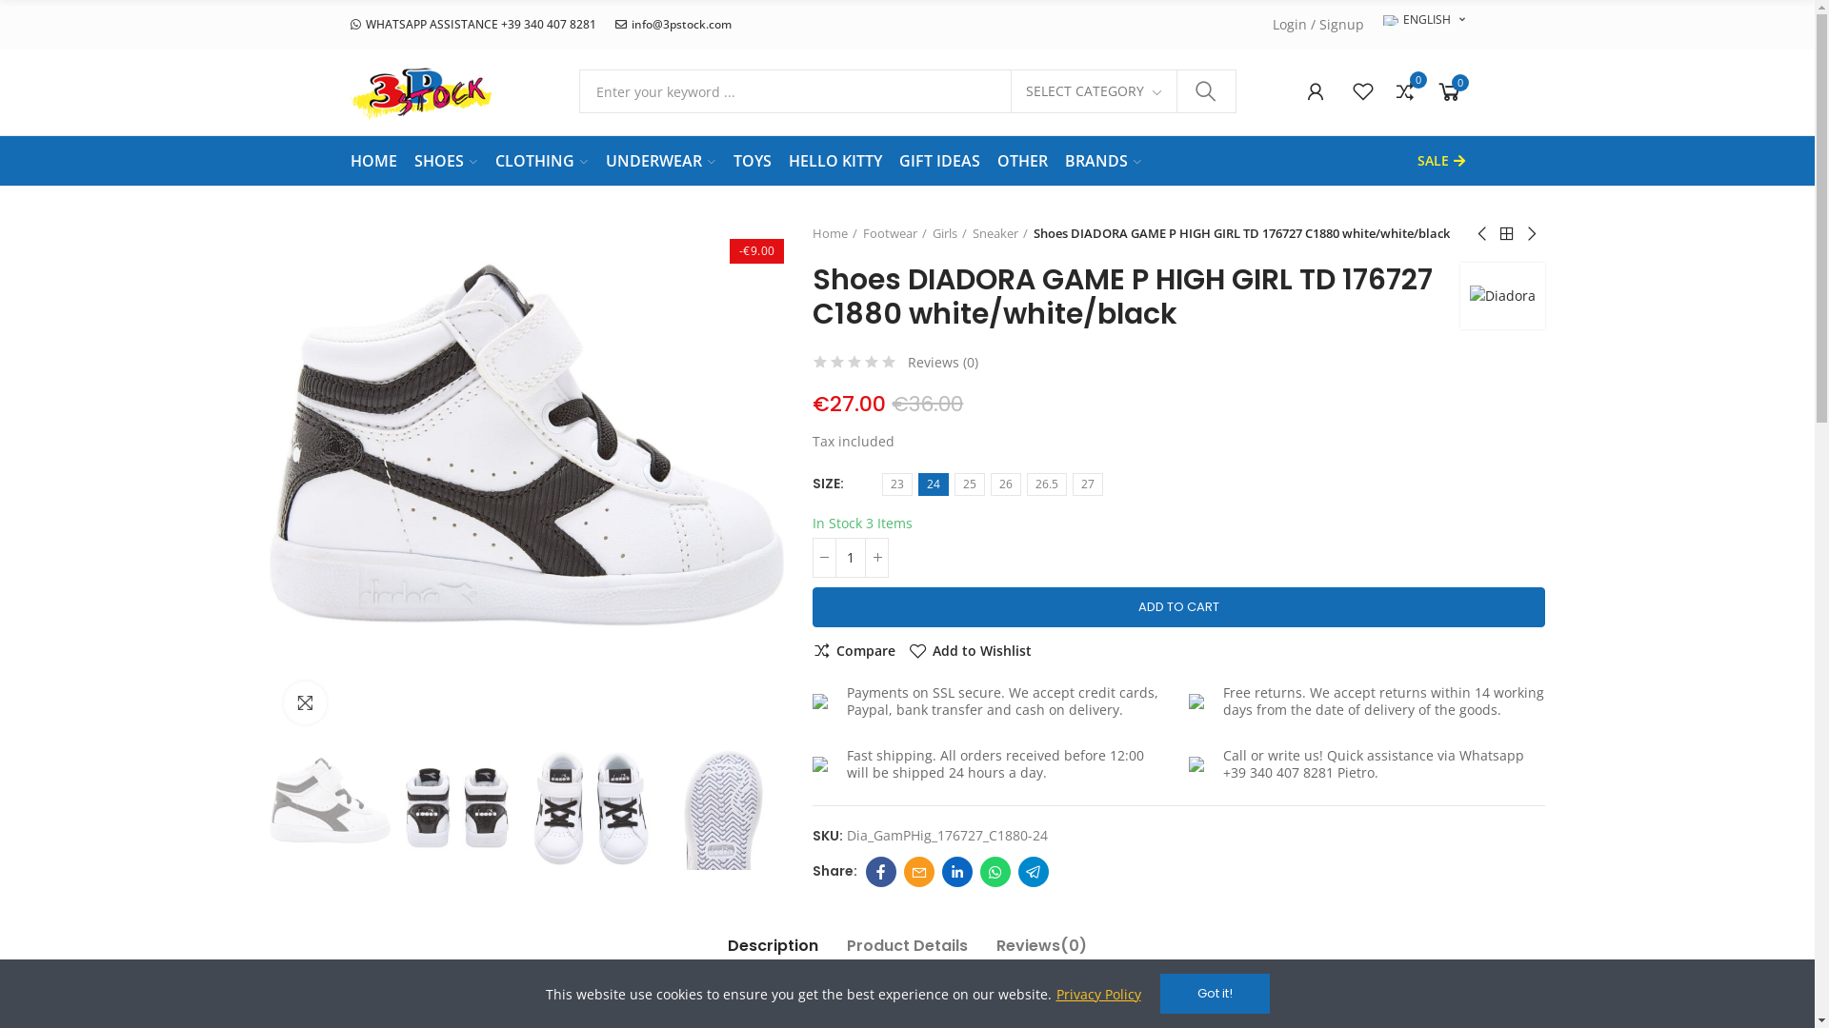 The height and width of the screenshot is (1028, 1829). I want to click on Diadora, so click(1503, 295).